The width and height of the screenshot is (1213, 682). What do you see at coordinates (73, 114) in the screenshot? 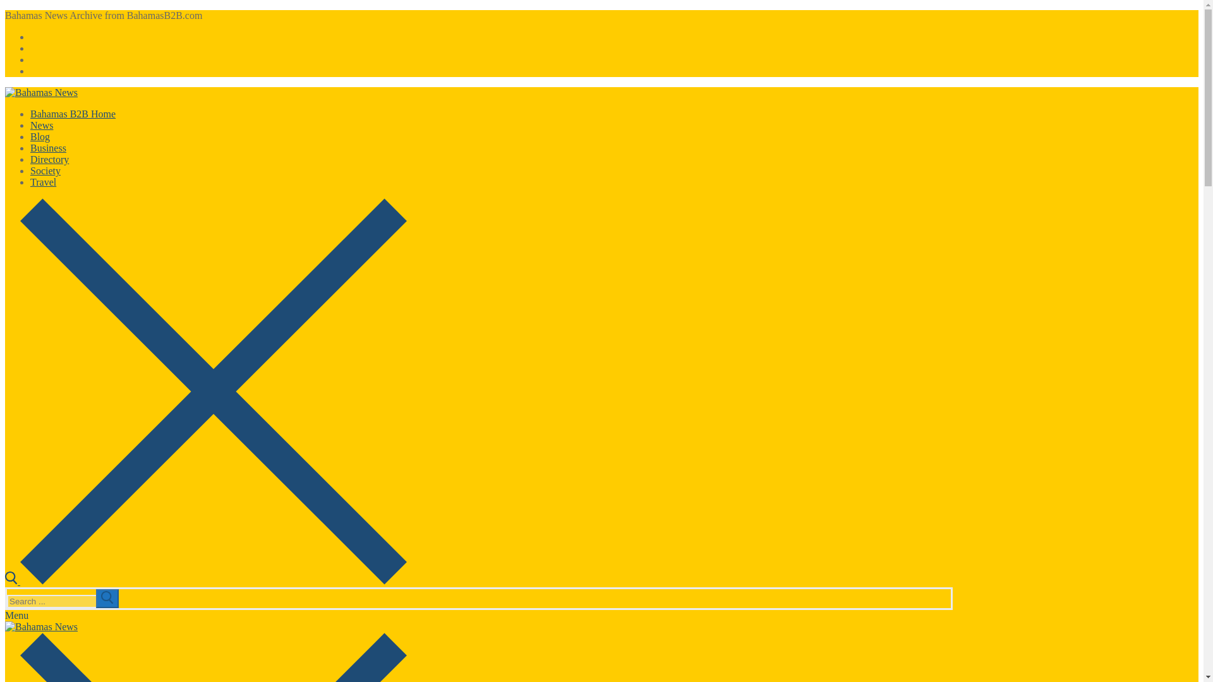
I see `Bahamas B2B Home` at bounding box center [73, 114].